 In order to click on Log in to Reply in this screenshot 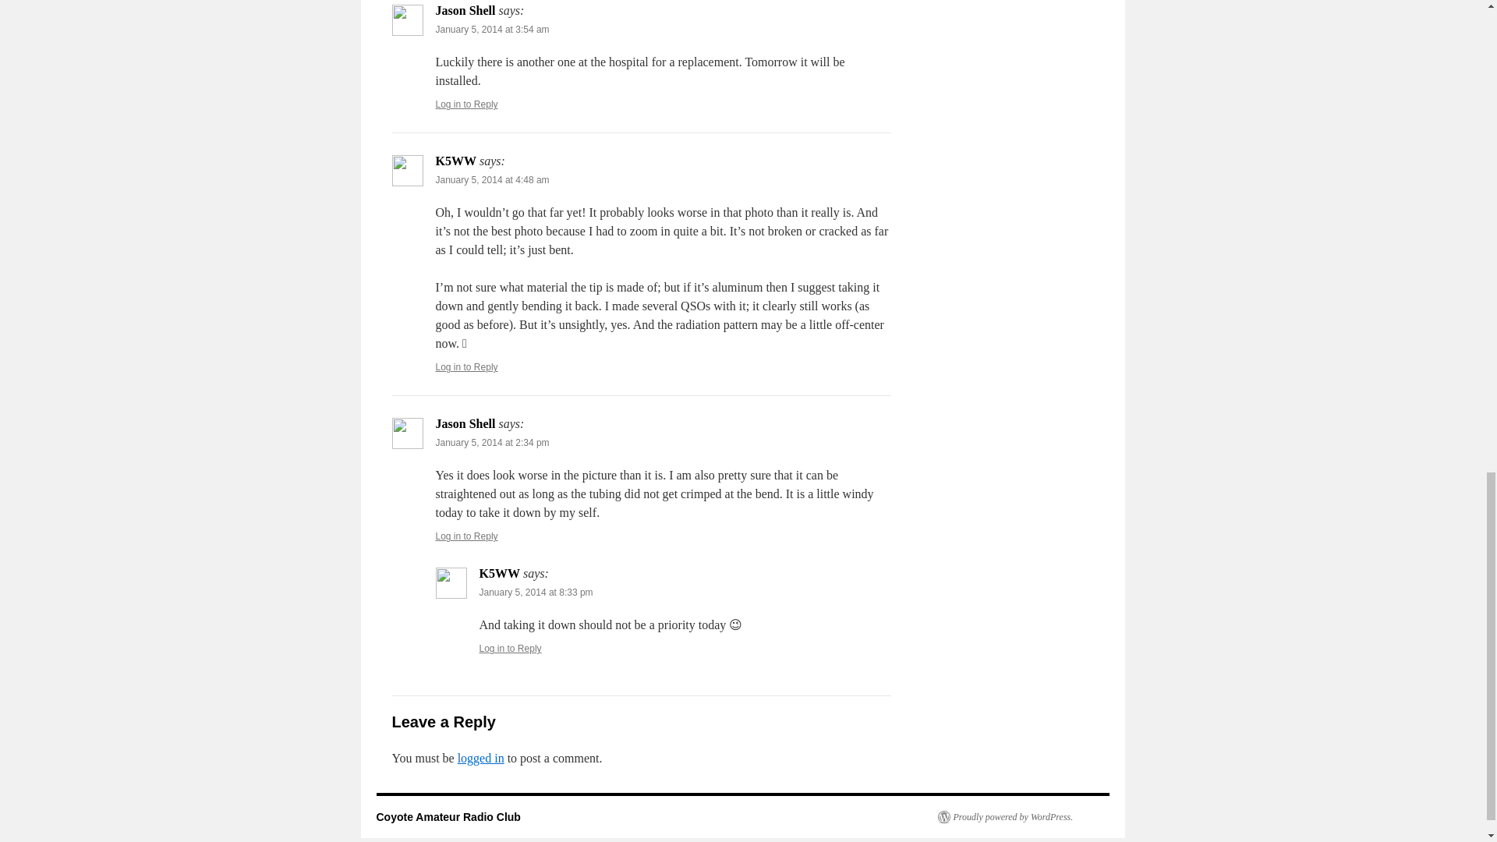, I will do `click(466, 536)`.